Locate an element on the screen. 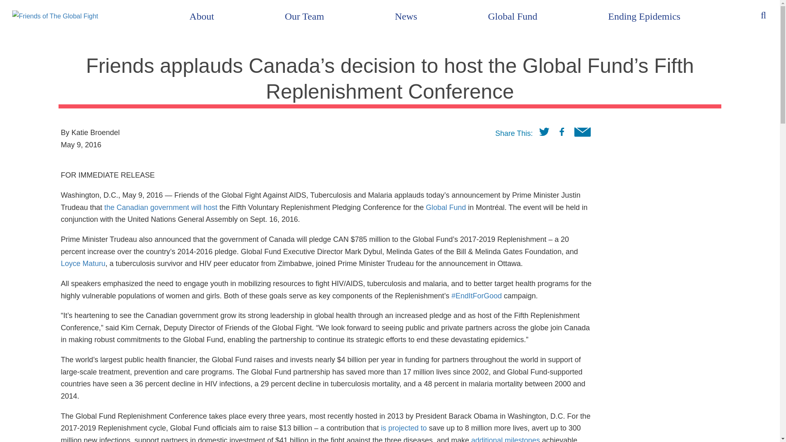  Global Fund is located at coordinates (446, 207).